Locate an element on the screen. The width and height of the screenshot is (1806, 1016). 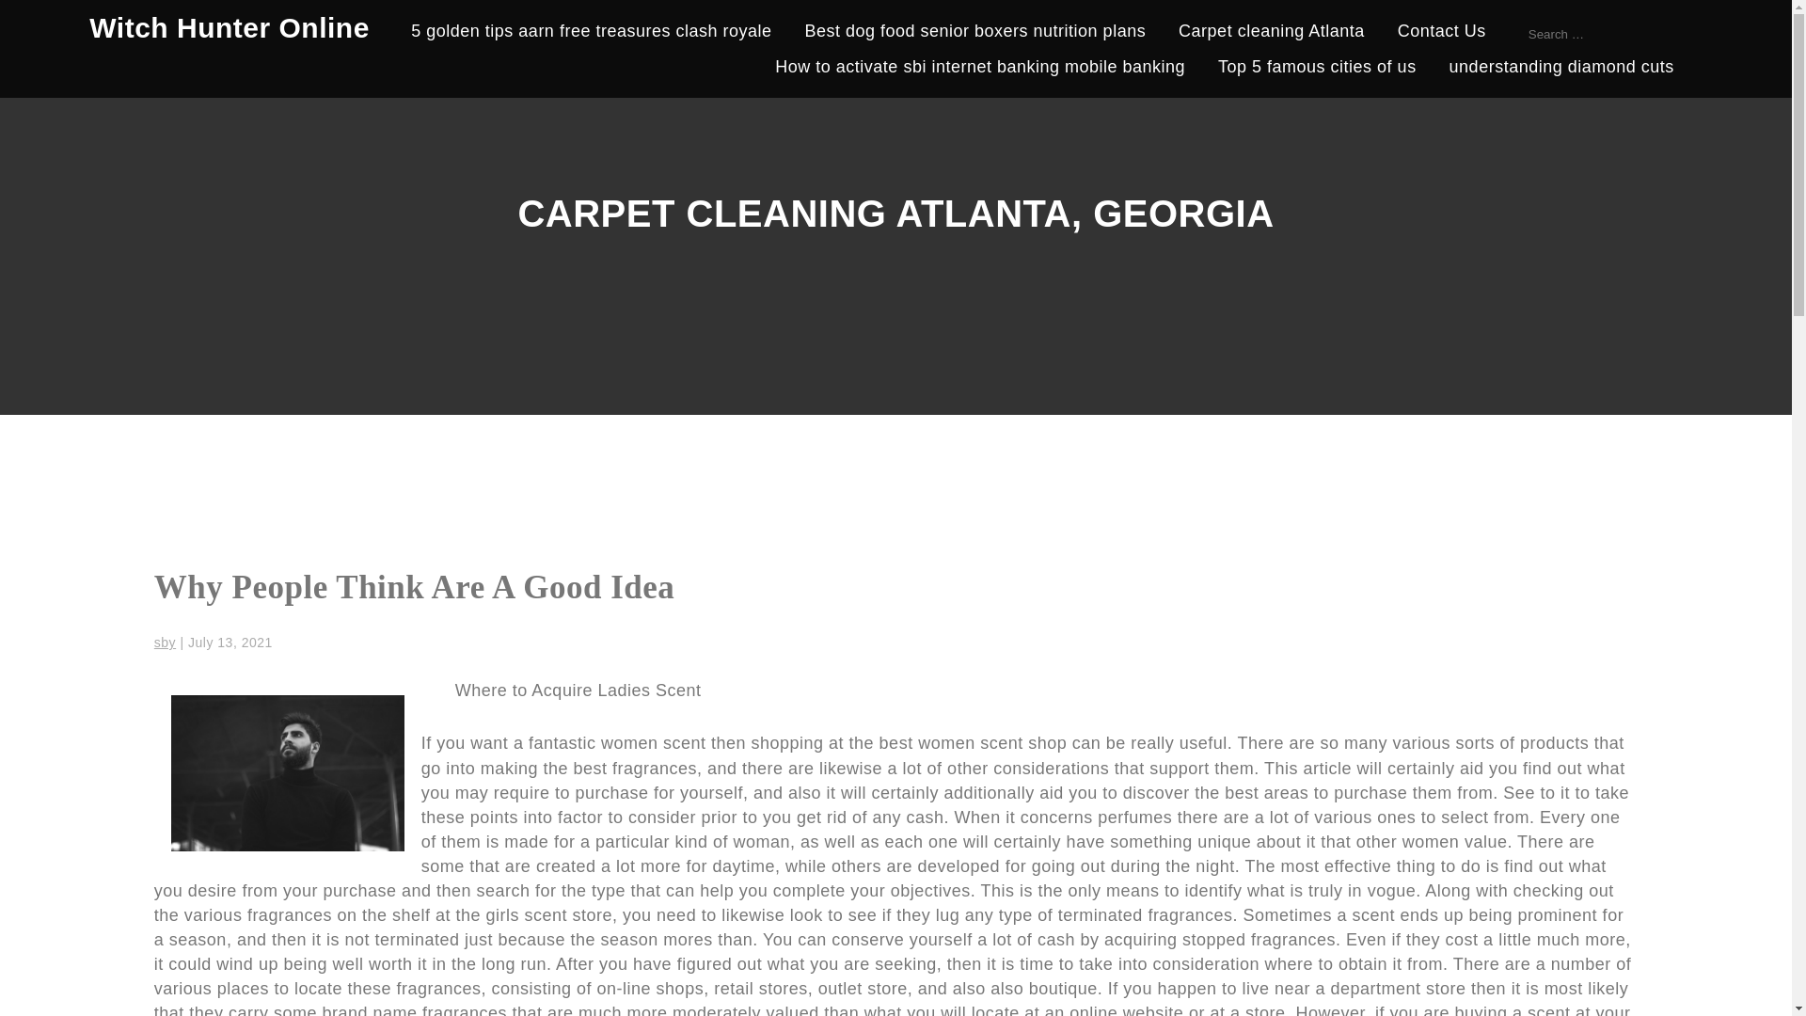
Top 5 famous cities of us is located at coordinates (1317, 70).